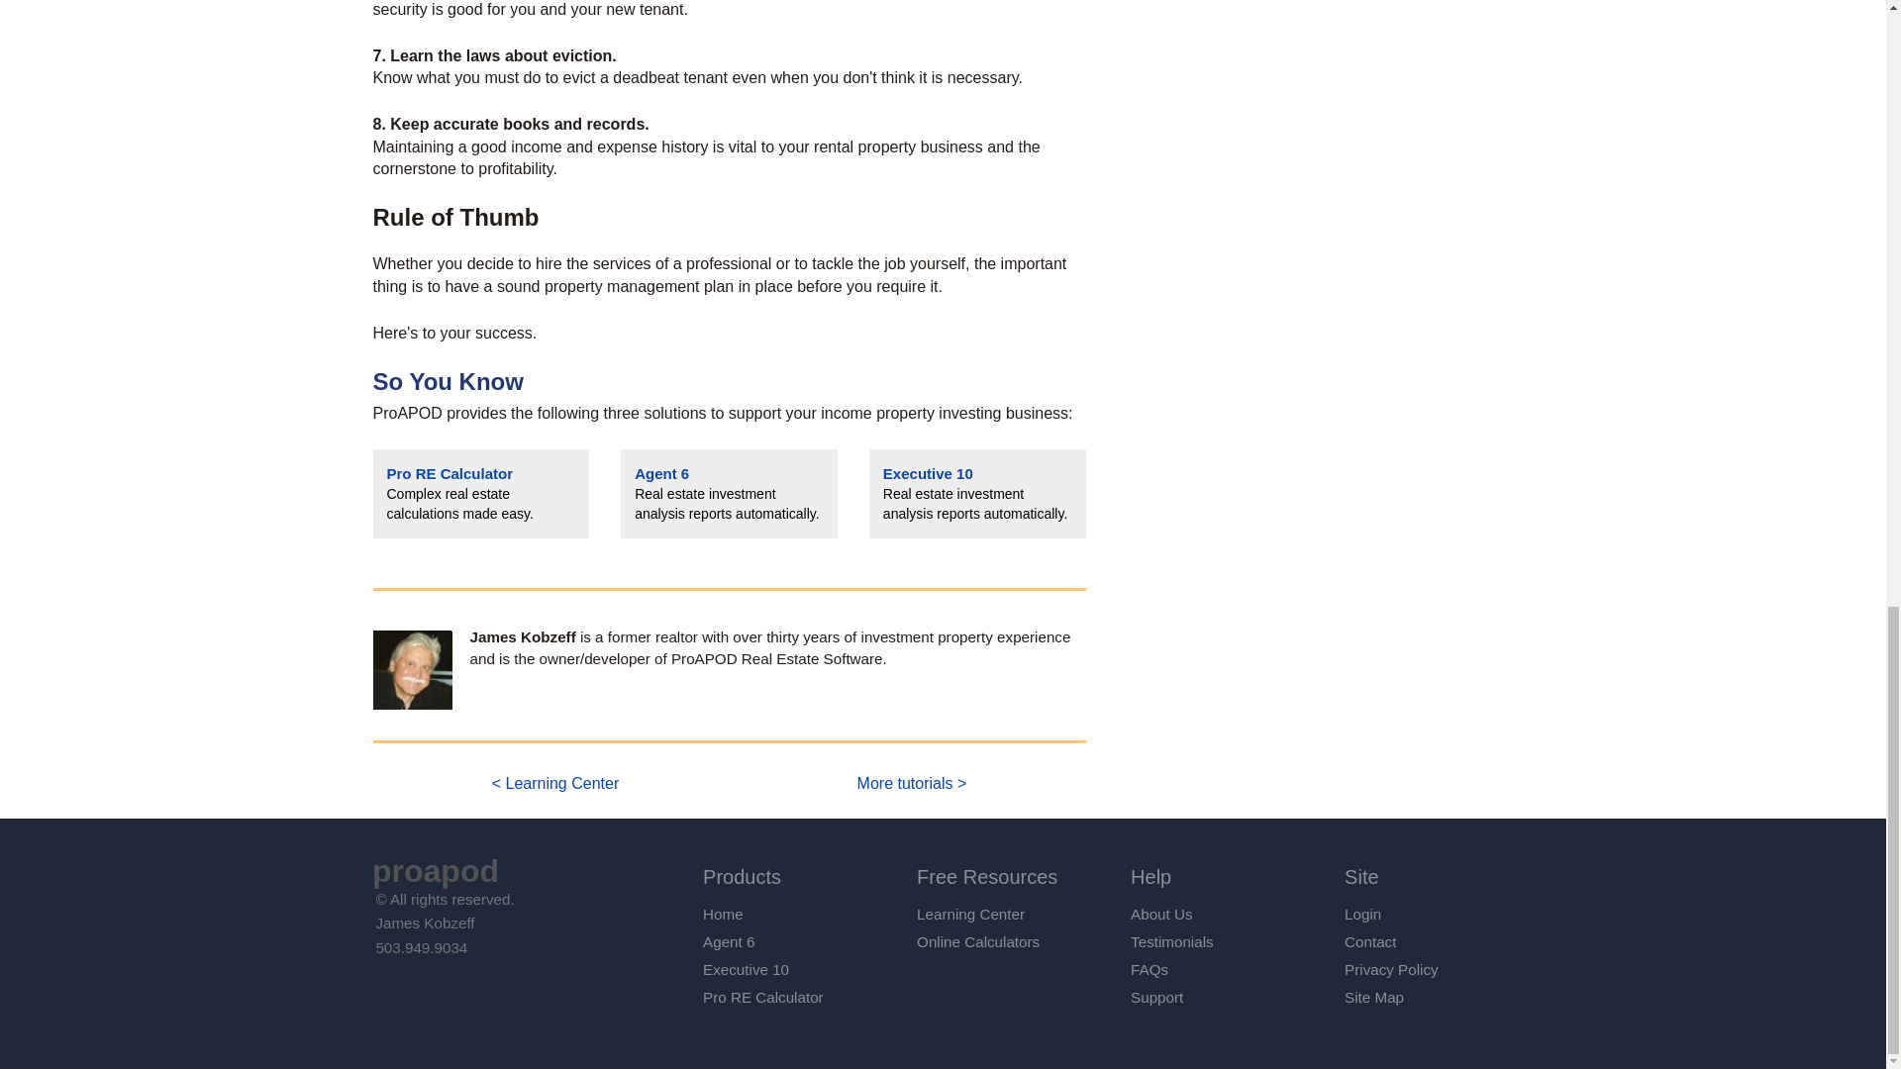 The height and width of the screenshot is (1069, 1901). I want to click on Testimonials, so click(1172, 941).